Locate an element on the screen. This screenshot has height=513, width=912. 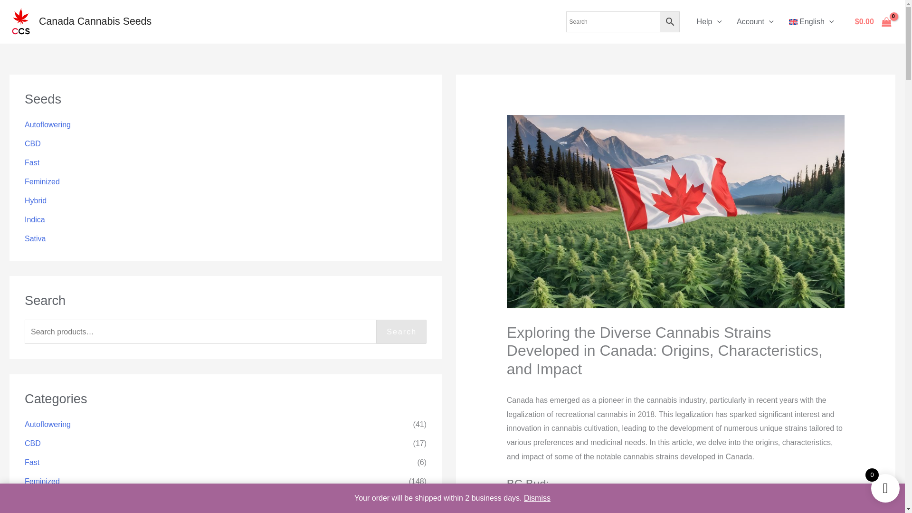
Autoflowering is located at coordinates (47, 124).